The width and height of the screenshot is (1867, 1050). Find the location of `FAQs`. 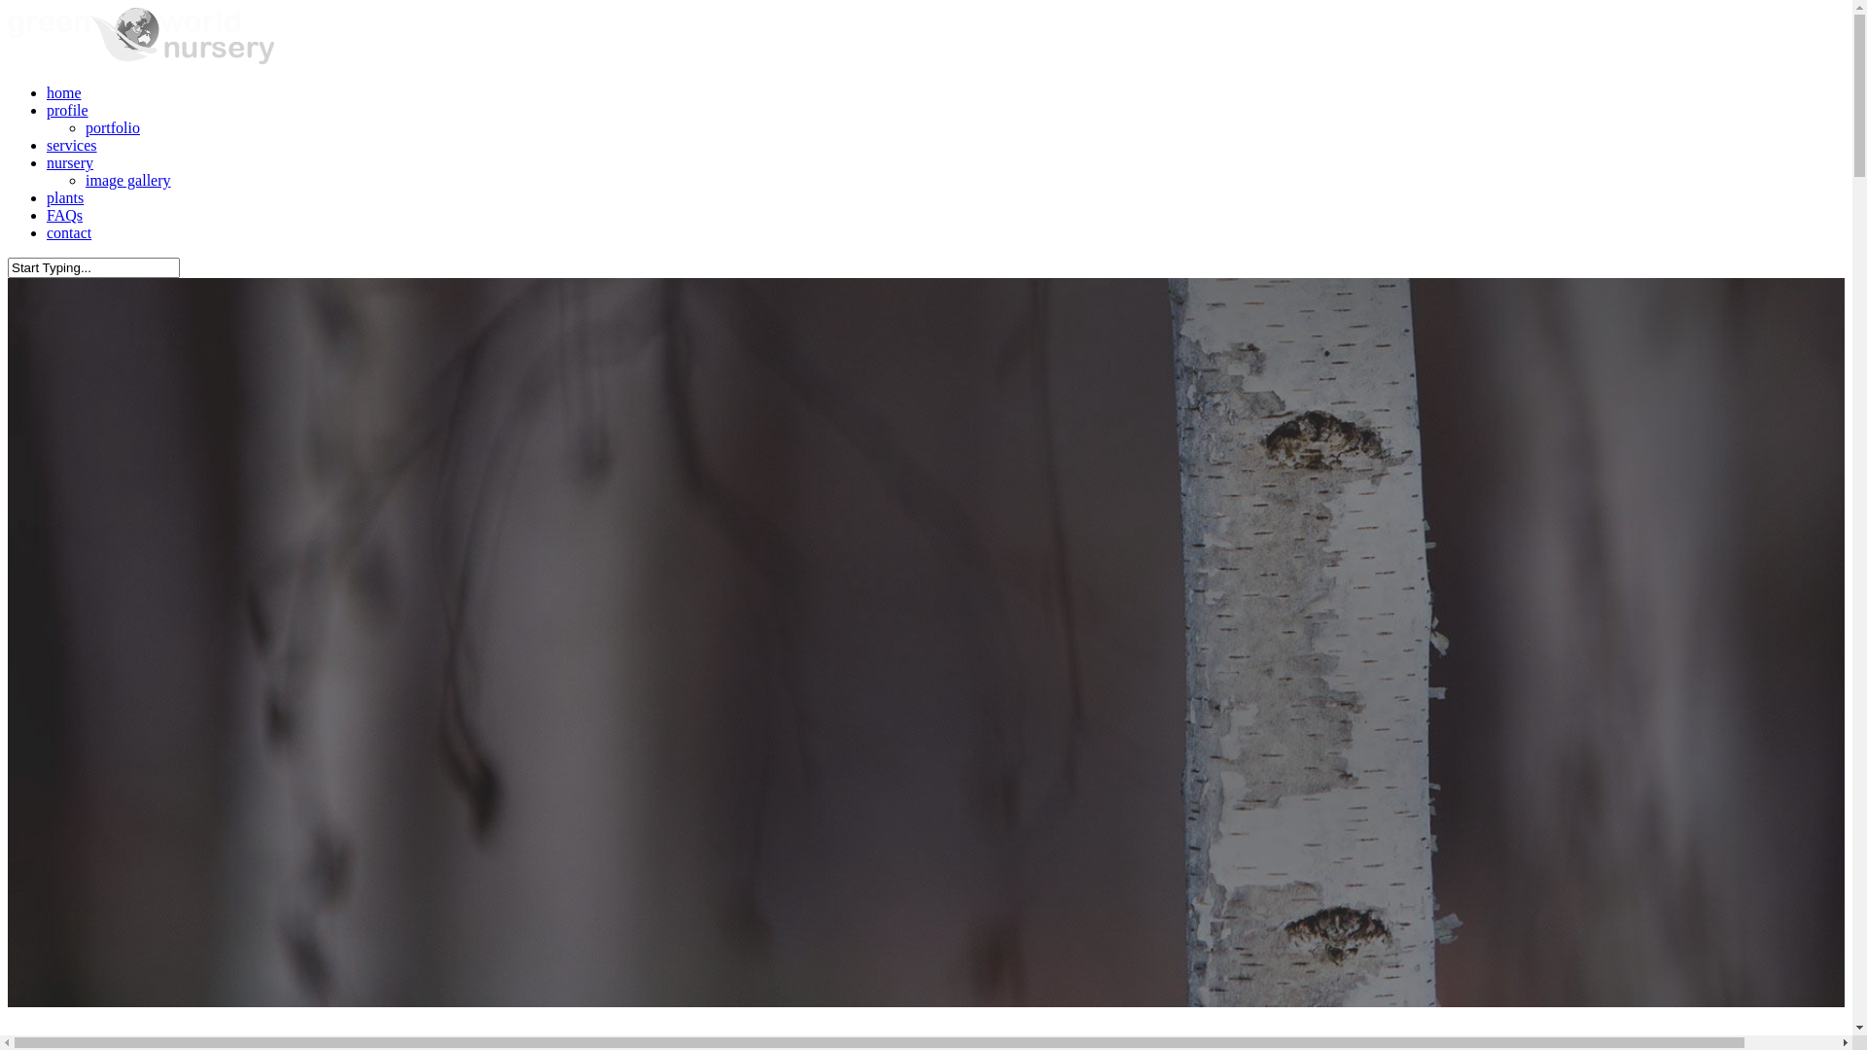

FAQs is located at coordinates (64, 216).